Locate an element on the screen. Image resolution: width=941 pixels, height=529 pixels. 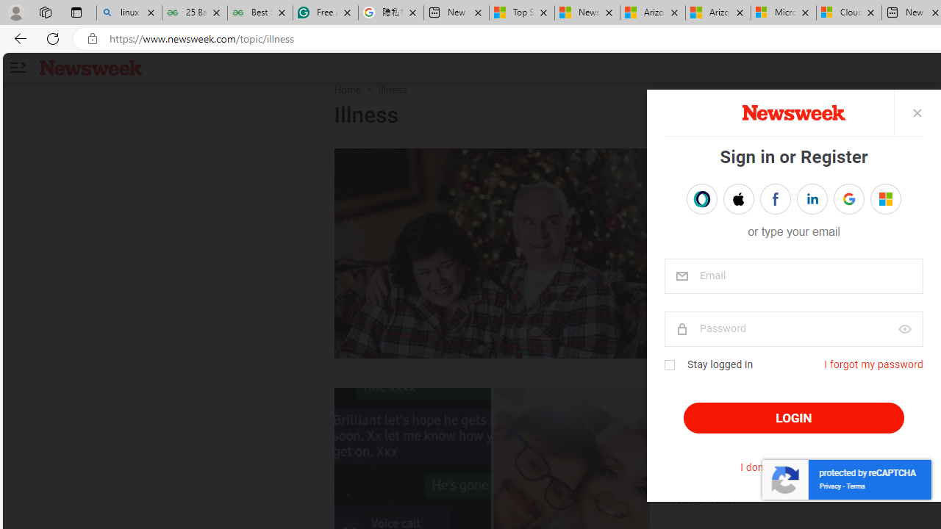
Sign in with GOOGLE is located at coordinates (848, 198).